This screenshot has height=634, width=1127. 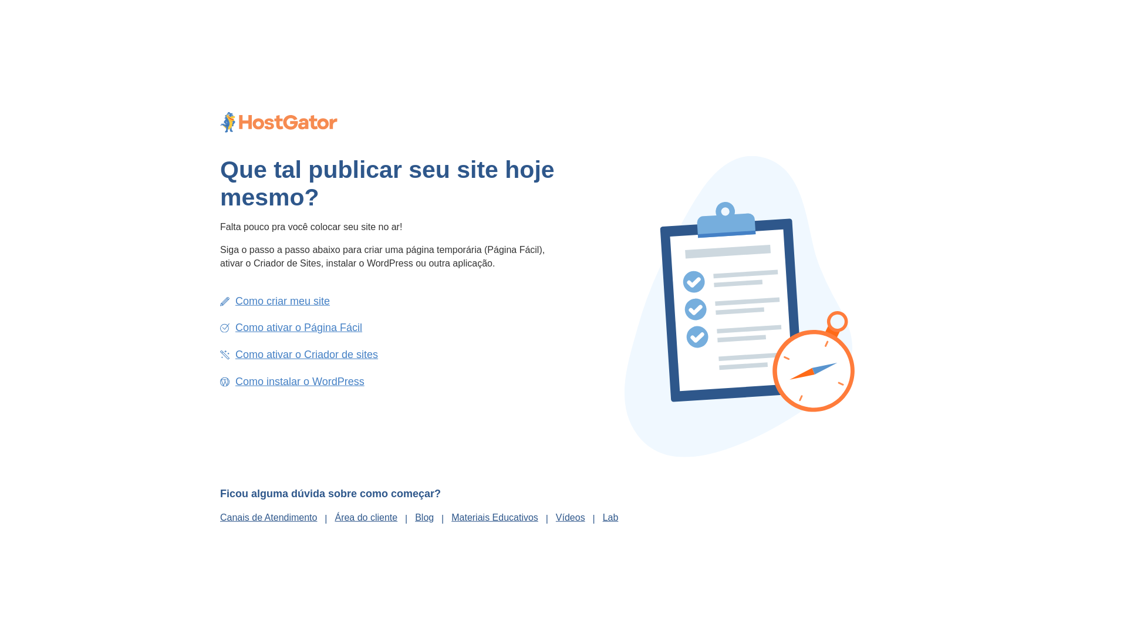 What do you see at coordinates (283, 301) in the screenshot?
I see `Como criar meu site` at bounding box center [283, 301].